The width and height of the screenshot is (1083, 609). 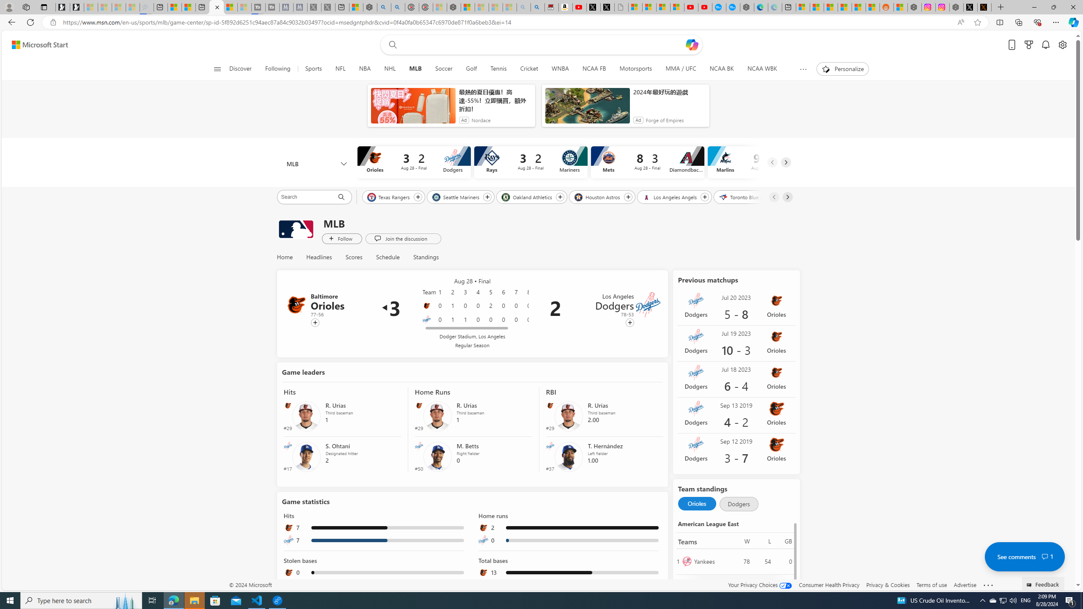 I want to click on Baltimore Orioles, so click(x=297, y=305).